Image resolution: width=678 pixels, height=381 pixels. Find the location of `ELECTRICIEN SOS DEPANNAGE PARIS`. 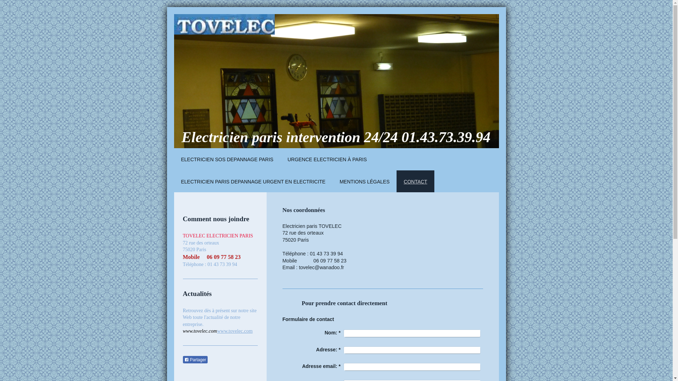

ELECTRICIEN SOS DEPANNAGE PARIS is located at coordinates (227, 159).